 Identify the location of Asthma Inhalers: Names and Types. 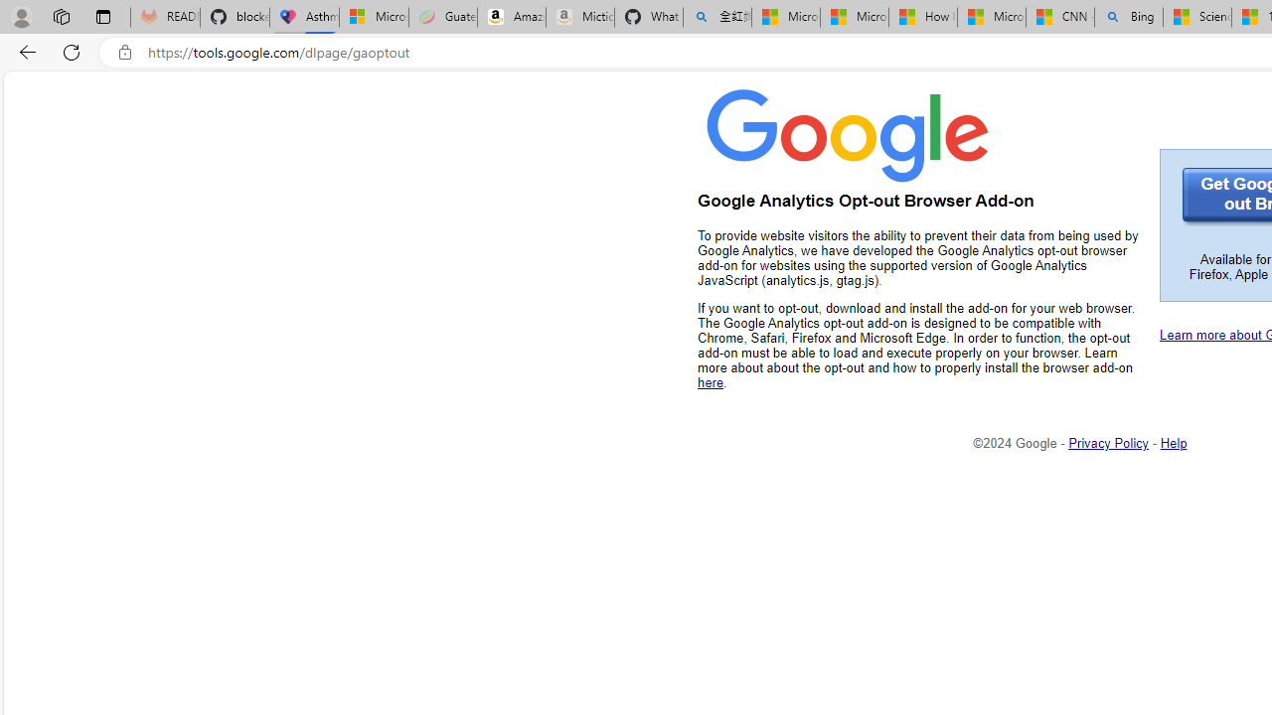
(304, 18).